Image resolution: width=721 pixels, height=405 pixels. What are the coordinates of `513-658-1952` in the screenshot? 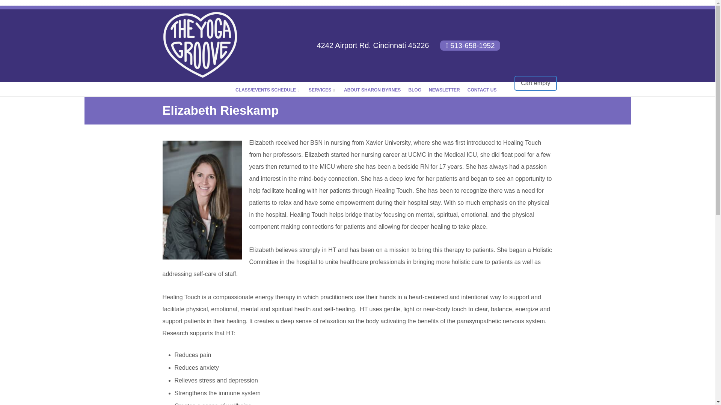 It's located at (470, 46).